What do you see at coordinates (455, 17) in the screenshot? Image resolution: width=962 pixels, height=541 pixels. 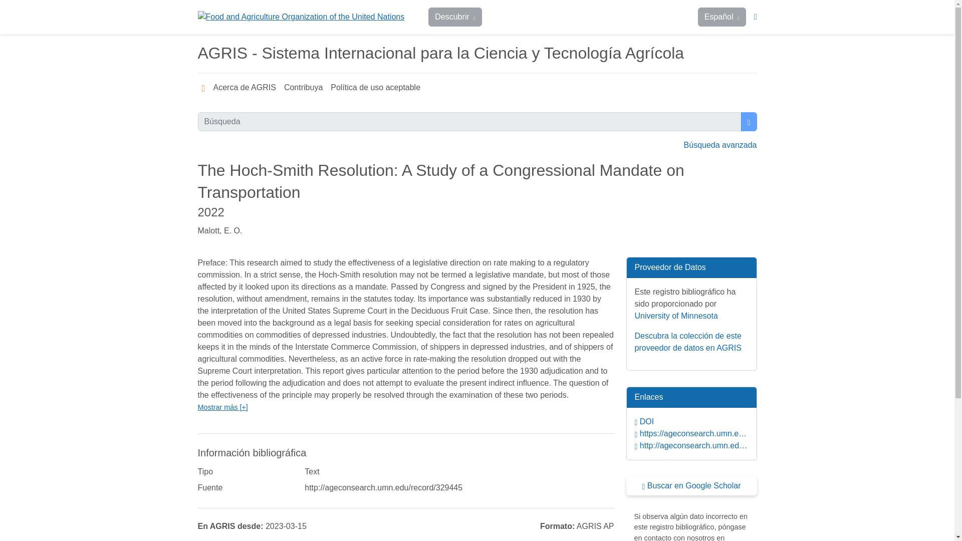 I see `Descubrir` at bounding box center [455, 17].